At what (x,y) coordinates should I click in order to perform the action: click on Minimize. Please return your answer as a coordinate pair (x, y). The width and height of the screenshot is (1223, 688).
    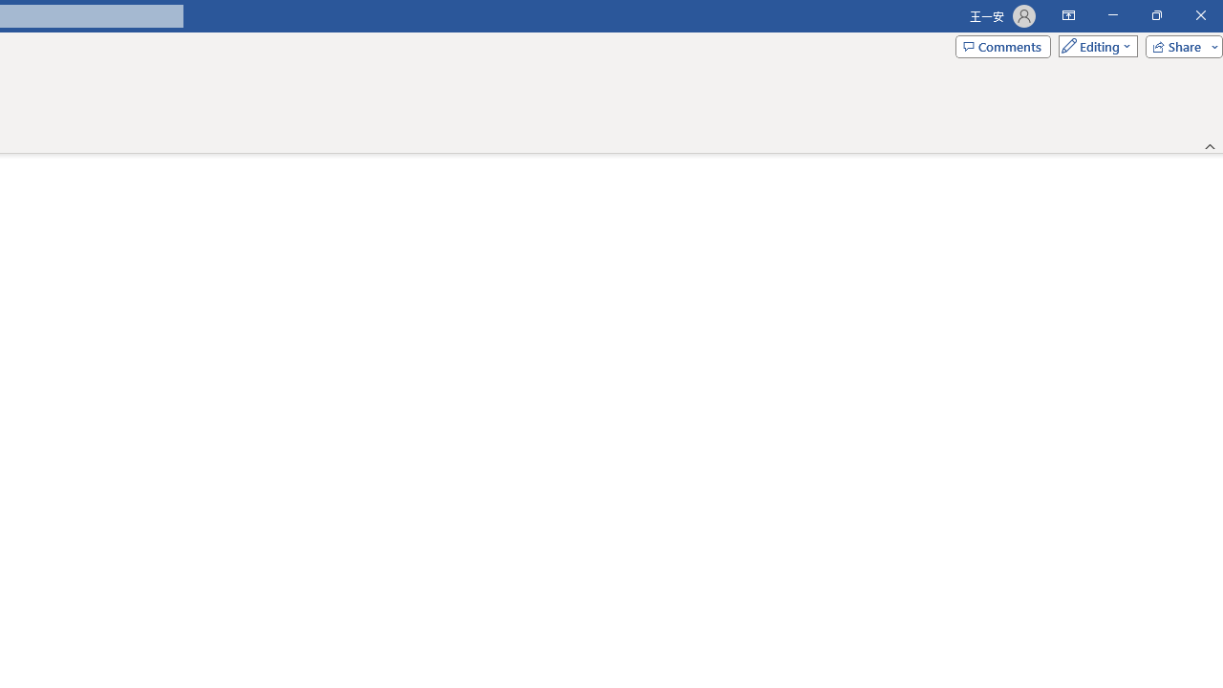
    Looking at the image, I should click on (1112, 15).